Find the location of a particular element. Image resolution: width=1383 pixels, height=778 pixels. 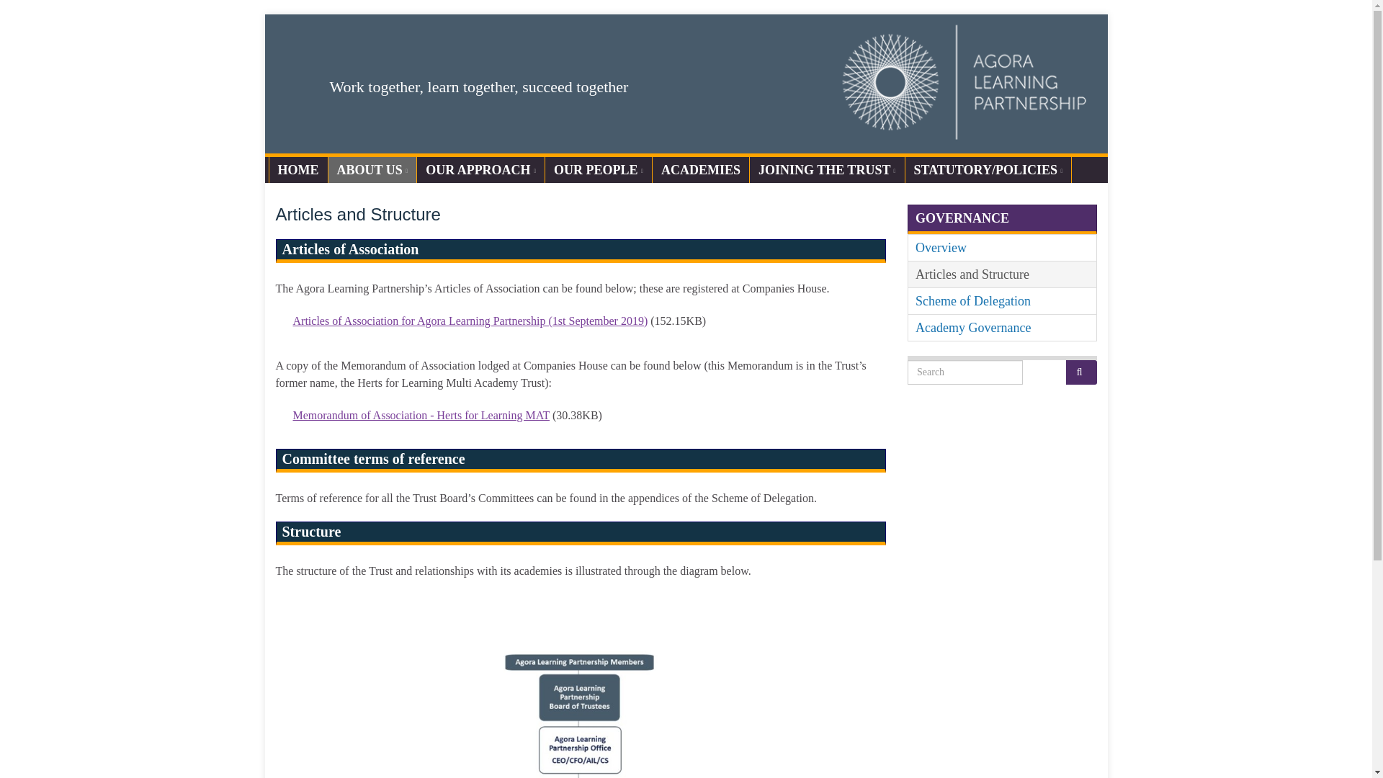

OUR APPROACH is located at coordinates (481, 170).